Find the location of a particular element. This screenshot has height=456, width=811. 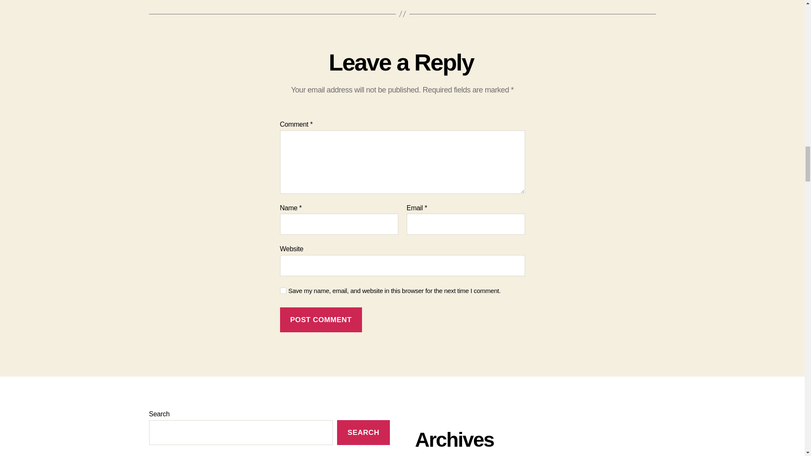

yes is located at coordinates (283, 290).